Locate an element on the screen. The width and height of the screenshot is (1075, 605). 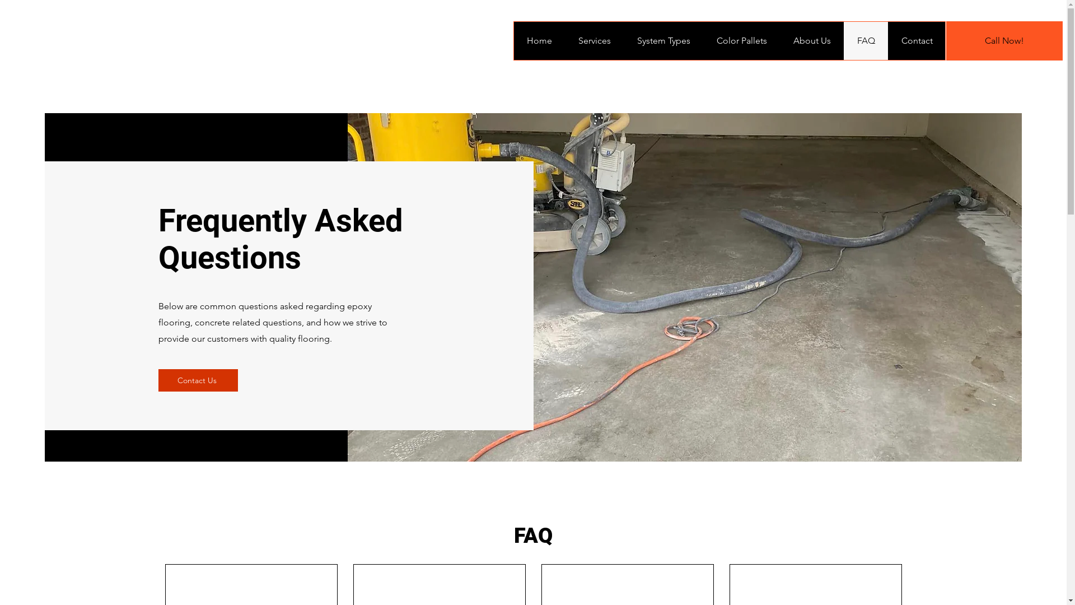
Services is located at coordinates (595, 40).